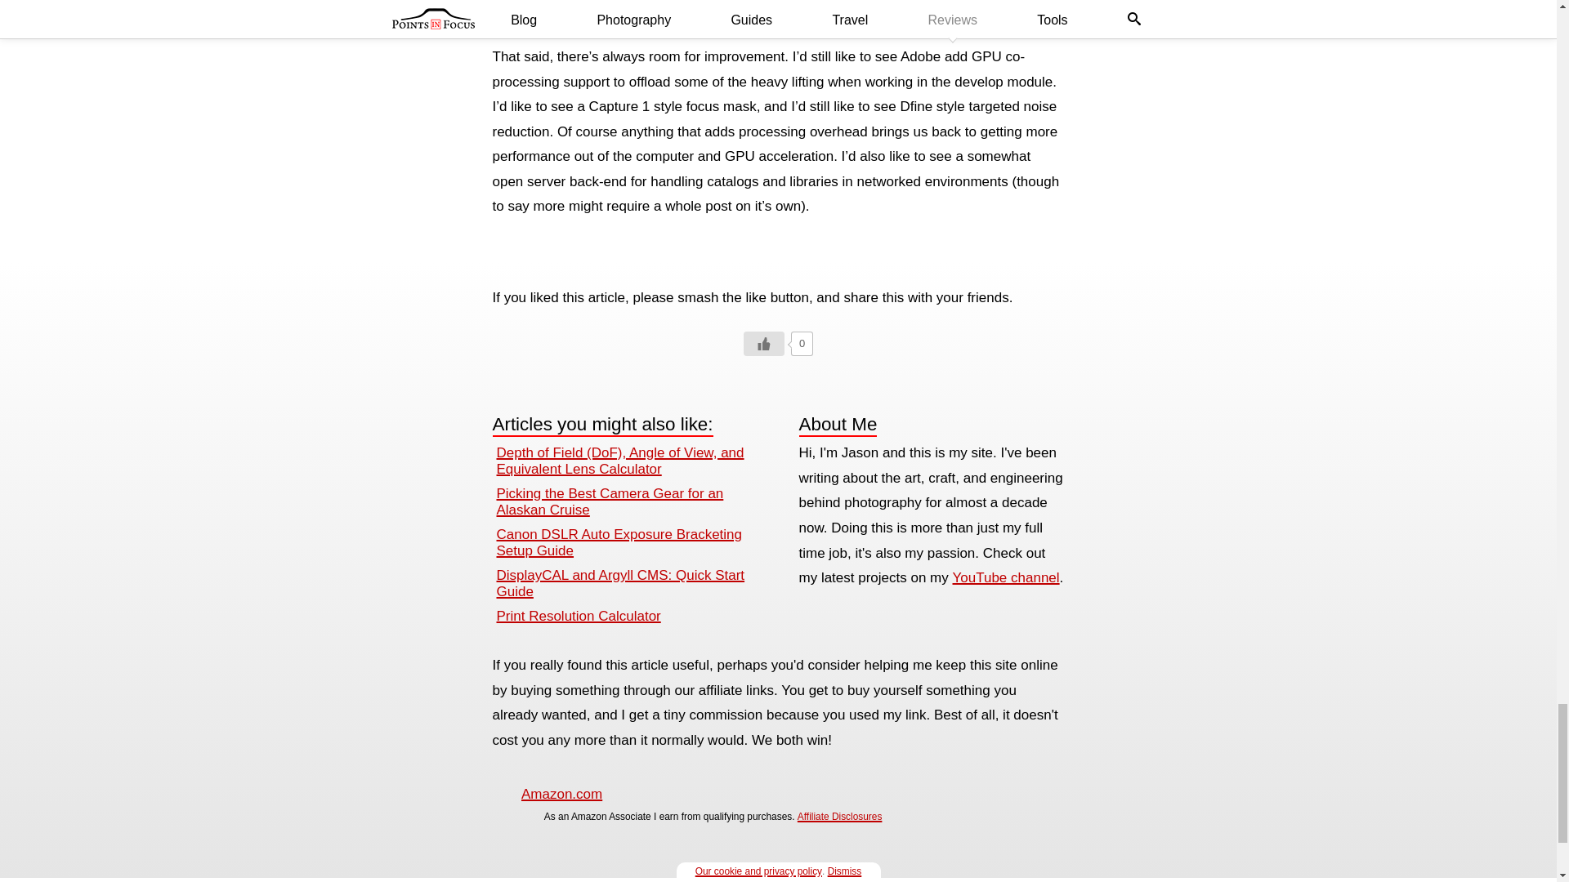 Image resolution: width=1569 pixels, height=882 pixels. Describe the element at coordinates (619, 542) in the screenshot. I see `Canon Auto Exposure Bracketing COnigruation Guide` at that location.